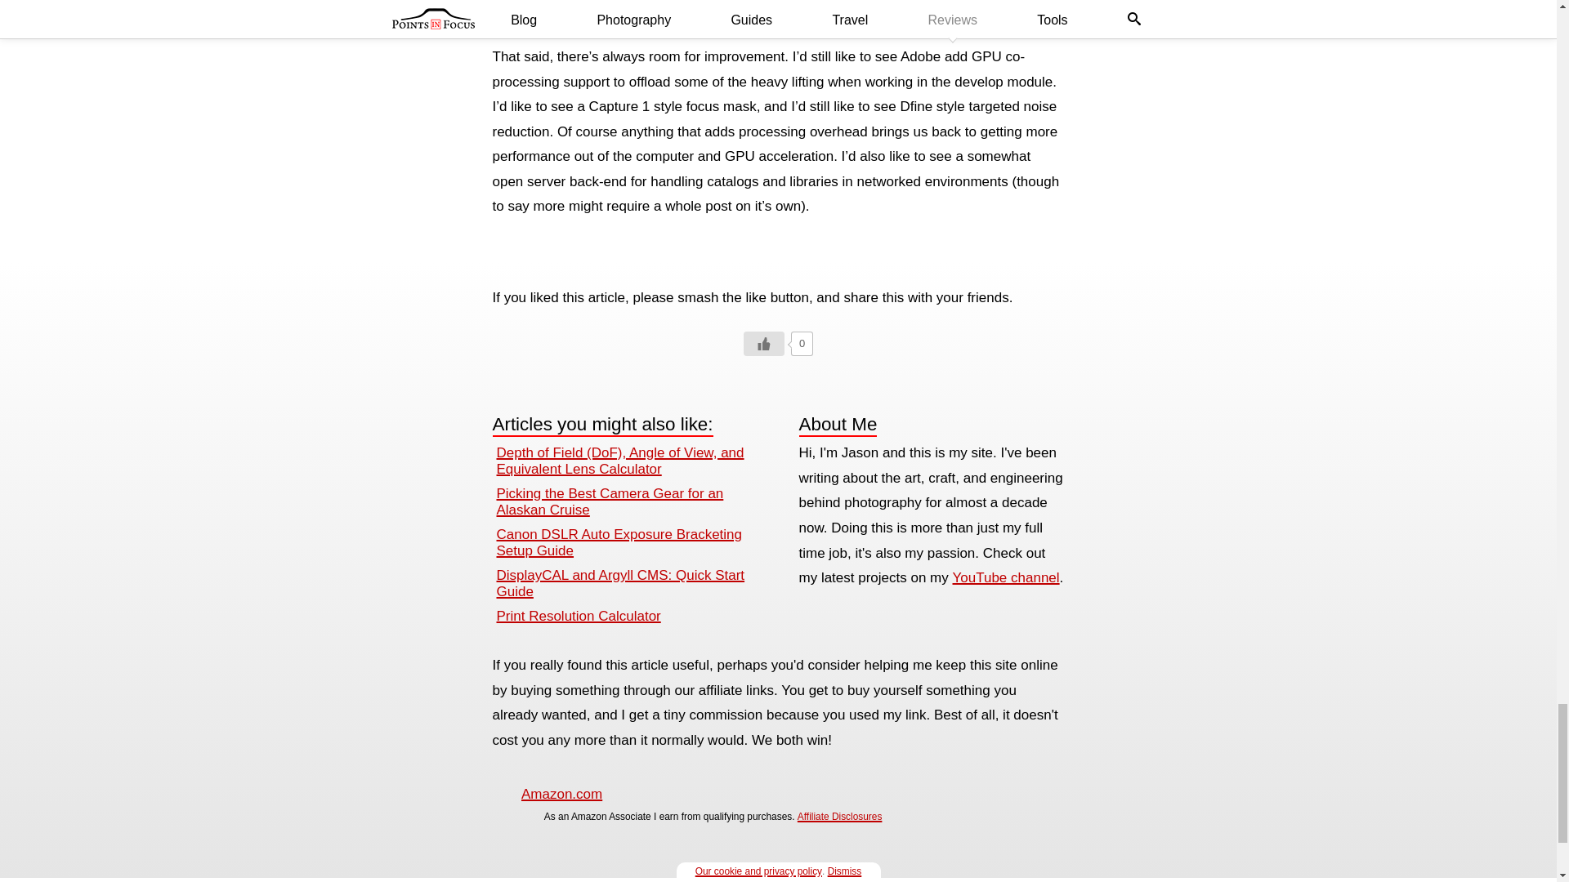 Image resolution: width=1569 pixels, height=882 pixels. Describe the element at coordinates (619, 542) in the screenshot. I see `Canon Auto Exposure Bracketing COnigruation Guide` at that location.